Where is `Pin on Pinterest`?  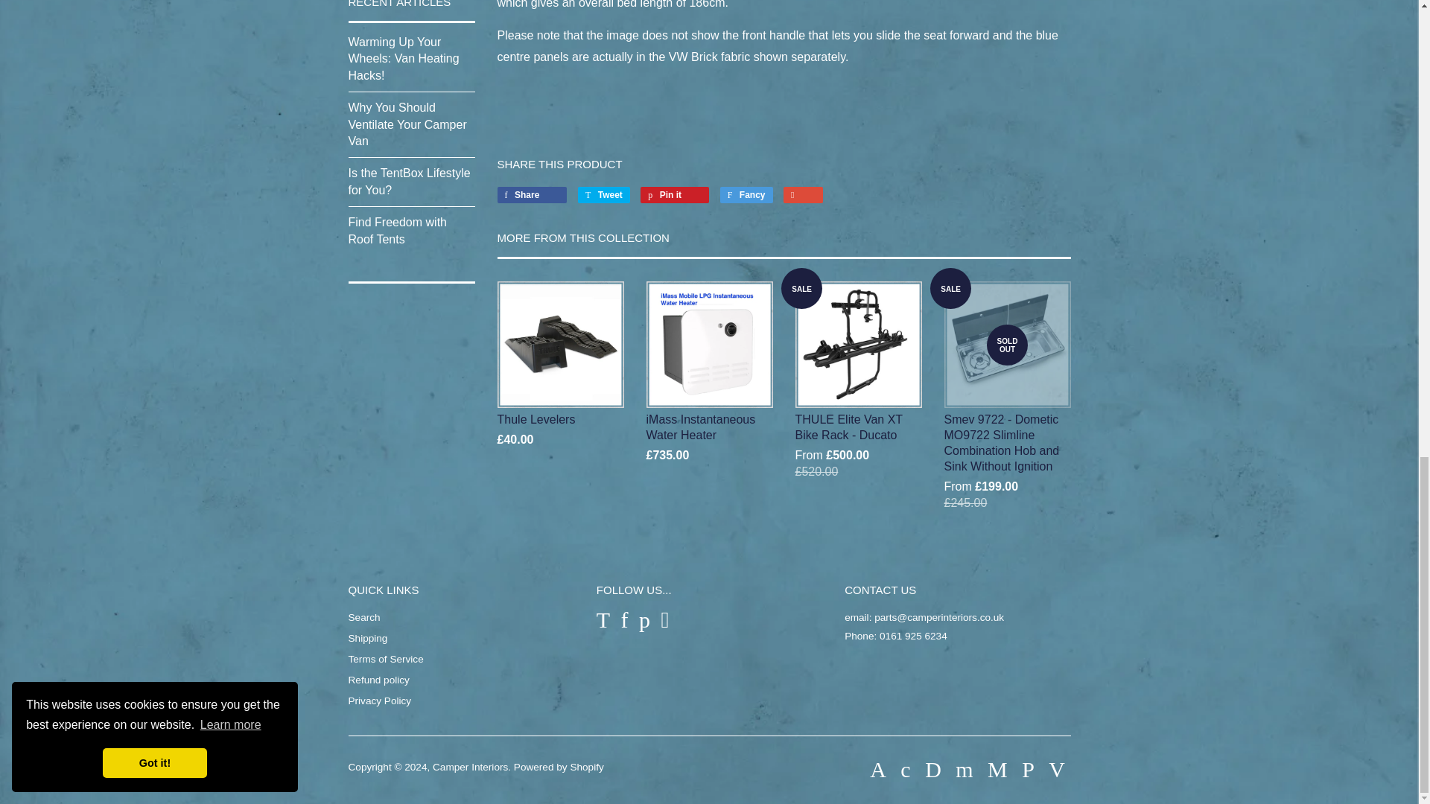
Pin on Pinterest is located at coordinates (675, 195).